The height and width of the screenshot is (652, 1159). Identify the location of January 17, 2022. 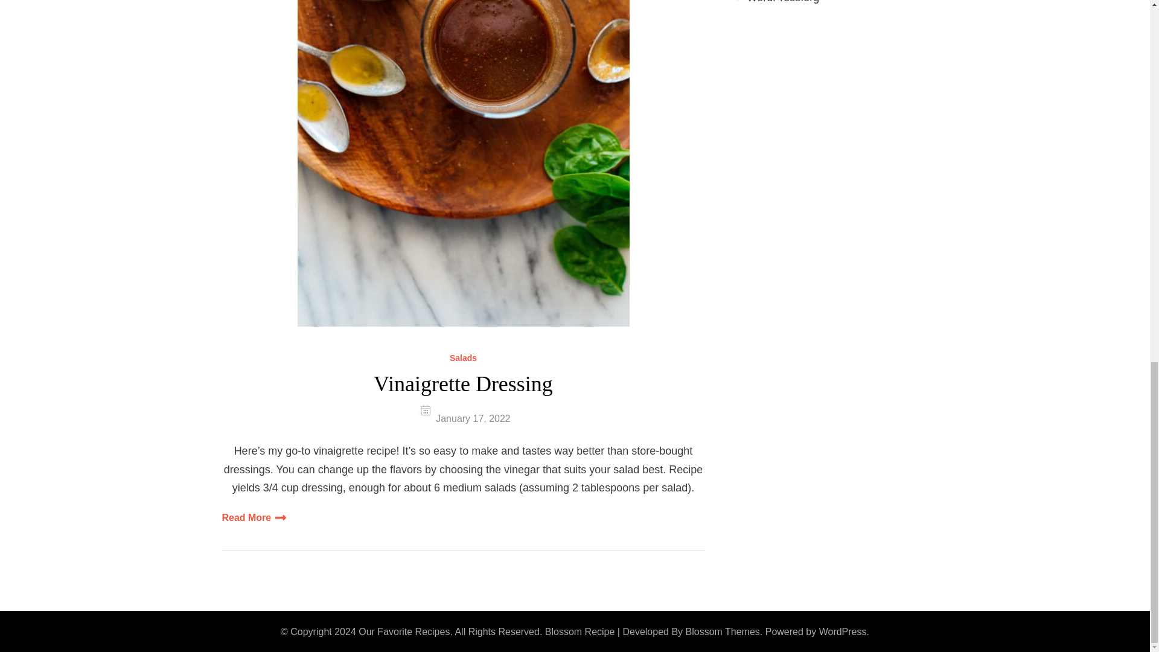
(473, 418).